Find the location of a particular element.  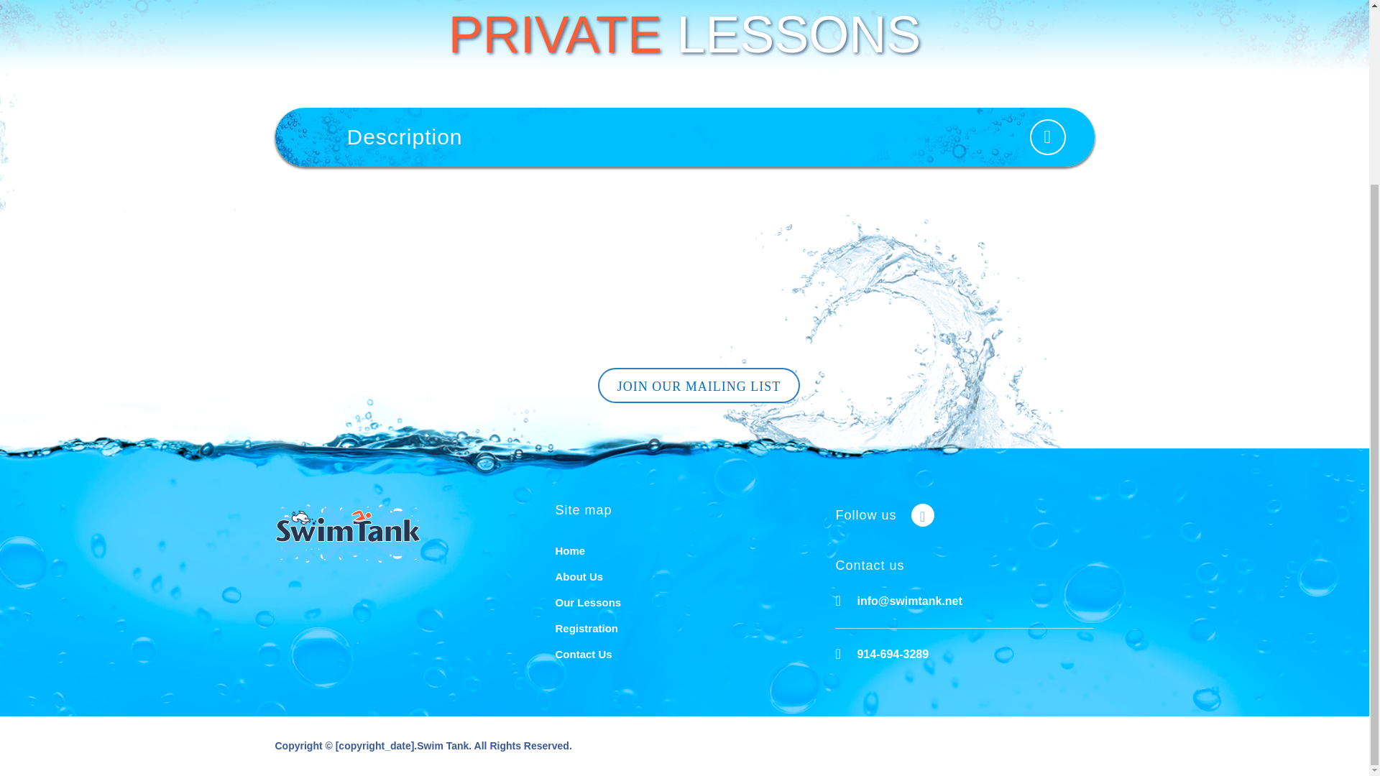

Our Lessons is located at coordinates (588, 602).